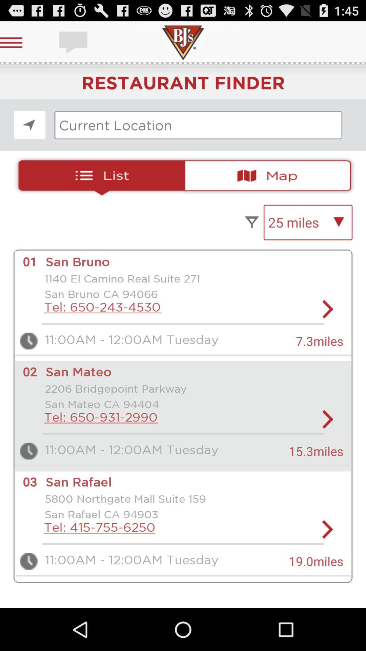  What do you see at coordinates (199, 125) in the screenshot?
I see `enter current location` at bounding box center [199, 125].